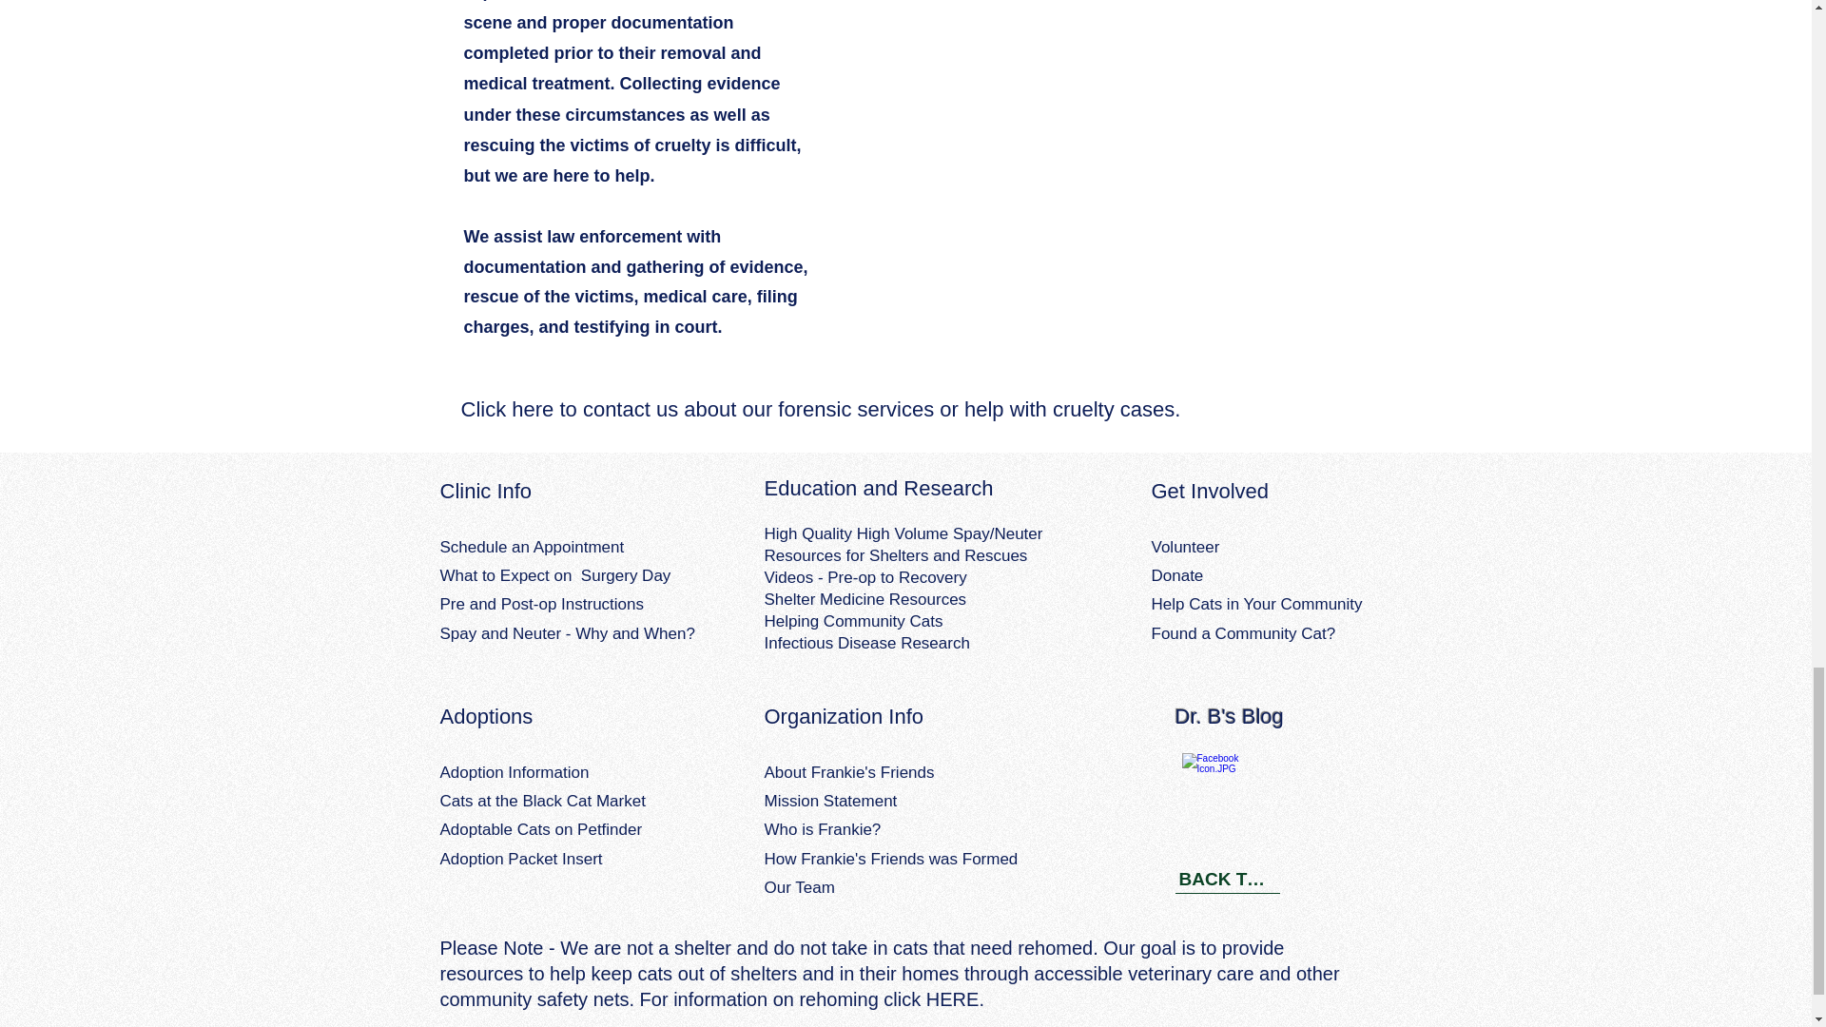  Describe the element at coordinates (1255, 604) in the screenshot. I see `Help Cats in Your Community` at that location.